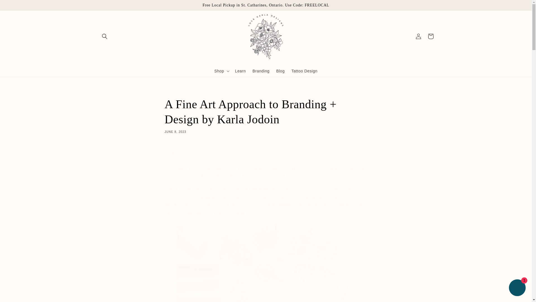  I want to click on Log in, so click(418, 36).